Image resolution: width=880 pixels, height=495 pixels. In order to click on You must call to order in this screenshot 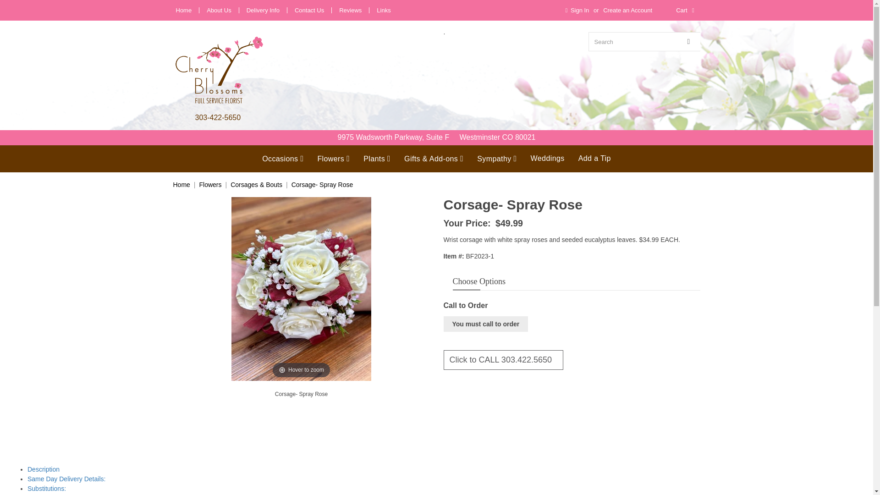, I will do `click(486, 324)`.